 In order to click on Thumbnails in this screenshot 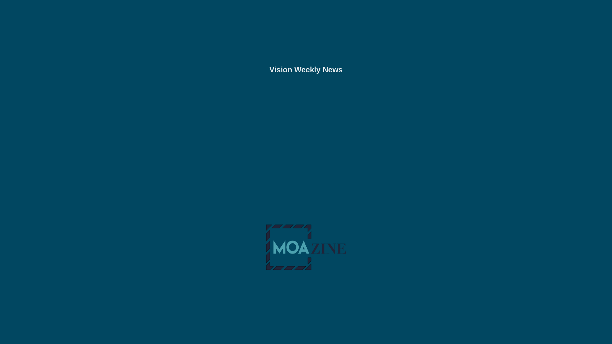, I will do `click(272, 337)`.